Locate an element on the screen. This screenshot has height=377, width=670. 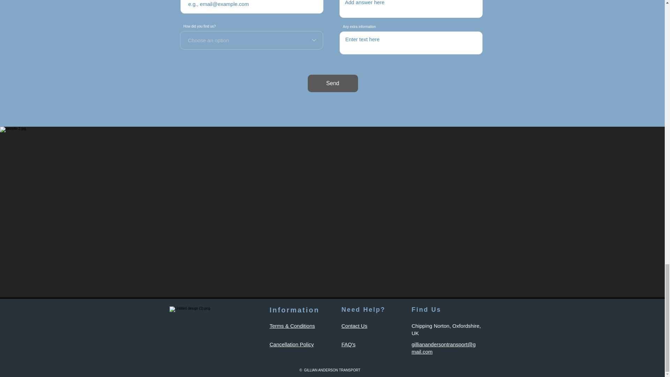
Cancellation Policy is located at coordinates (291, 344).